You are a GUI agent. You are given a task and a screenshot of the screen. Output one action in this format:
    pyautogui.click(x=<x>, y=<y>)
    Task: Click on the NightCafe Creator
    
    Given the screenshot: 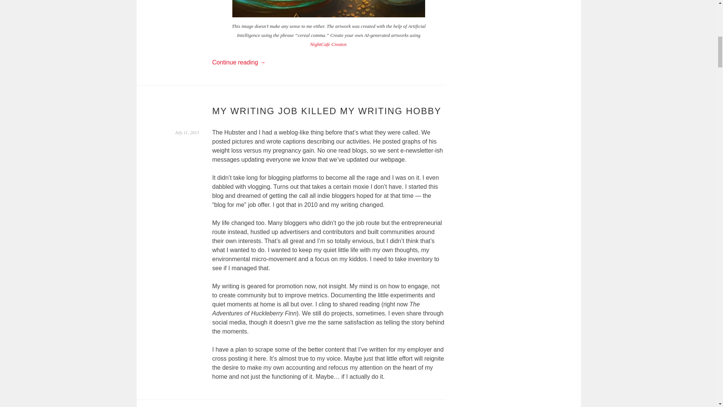 What is the action you would take?
    pyautogui.click(x=328, y=44)
    